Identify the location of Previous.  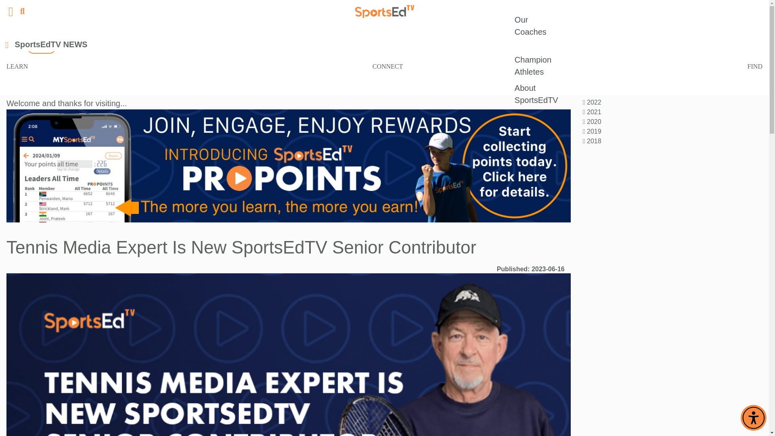
(513, 62).